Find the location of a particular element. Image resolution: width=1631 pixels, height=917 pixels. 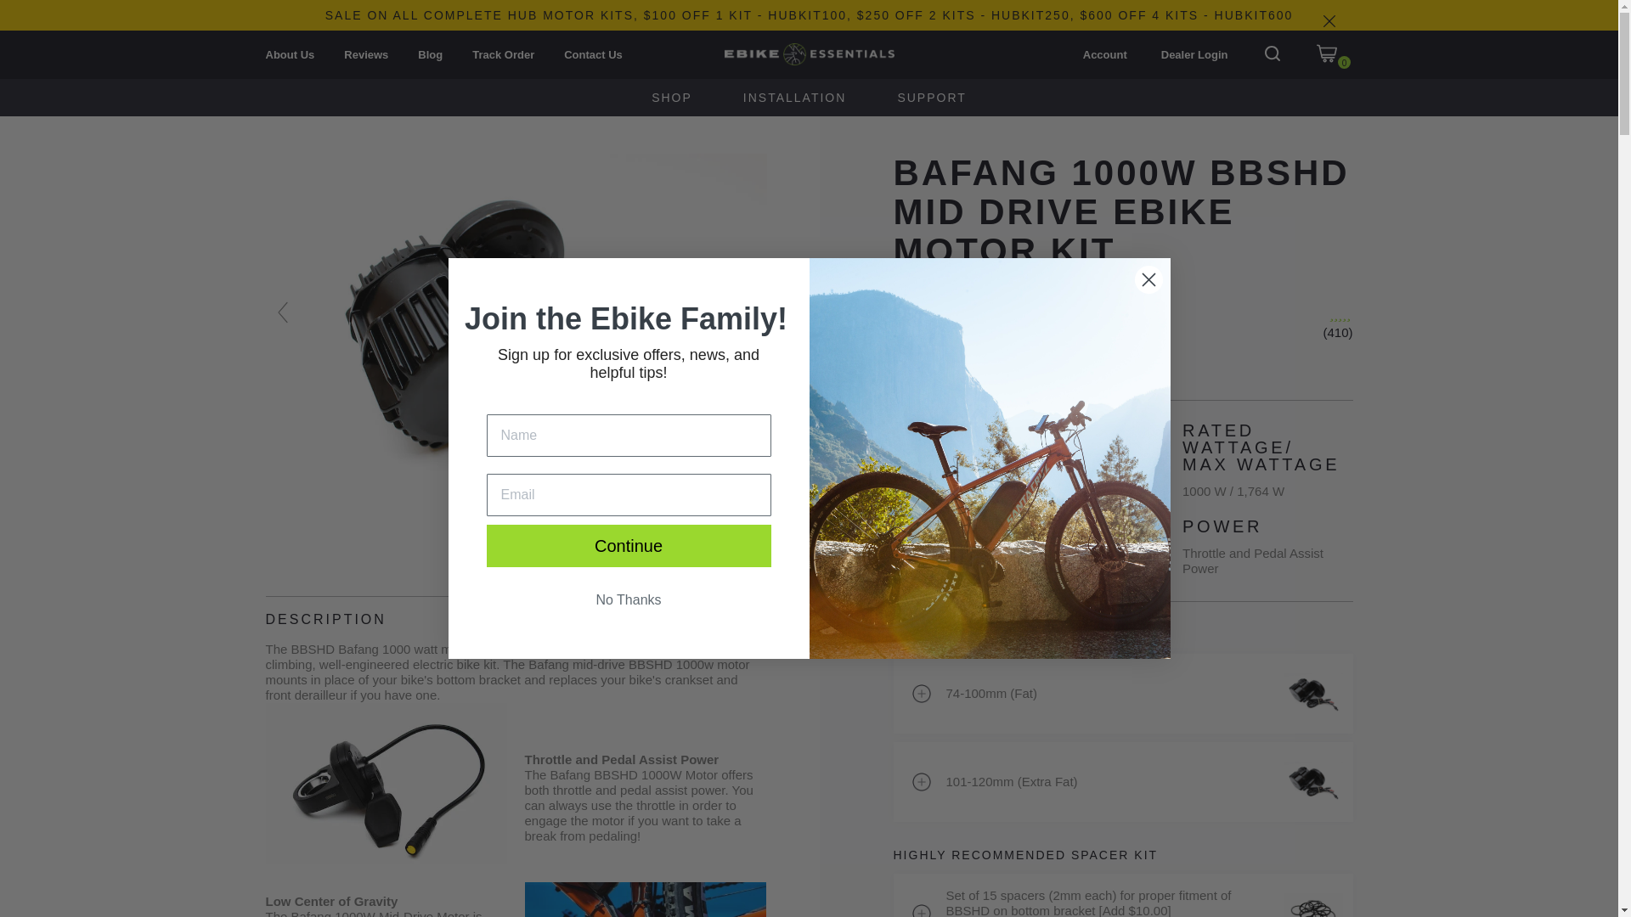

Log In is located at coordinates (1104, 54).